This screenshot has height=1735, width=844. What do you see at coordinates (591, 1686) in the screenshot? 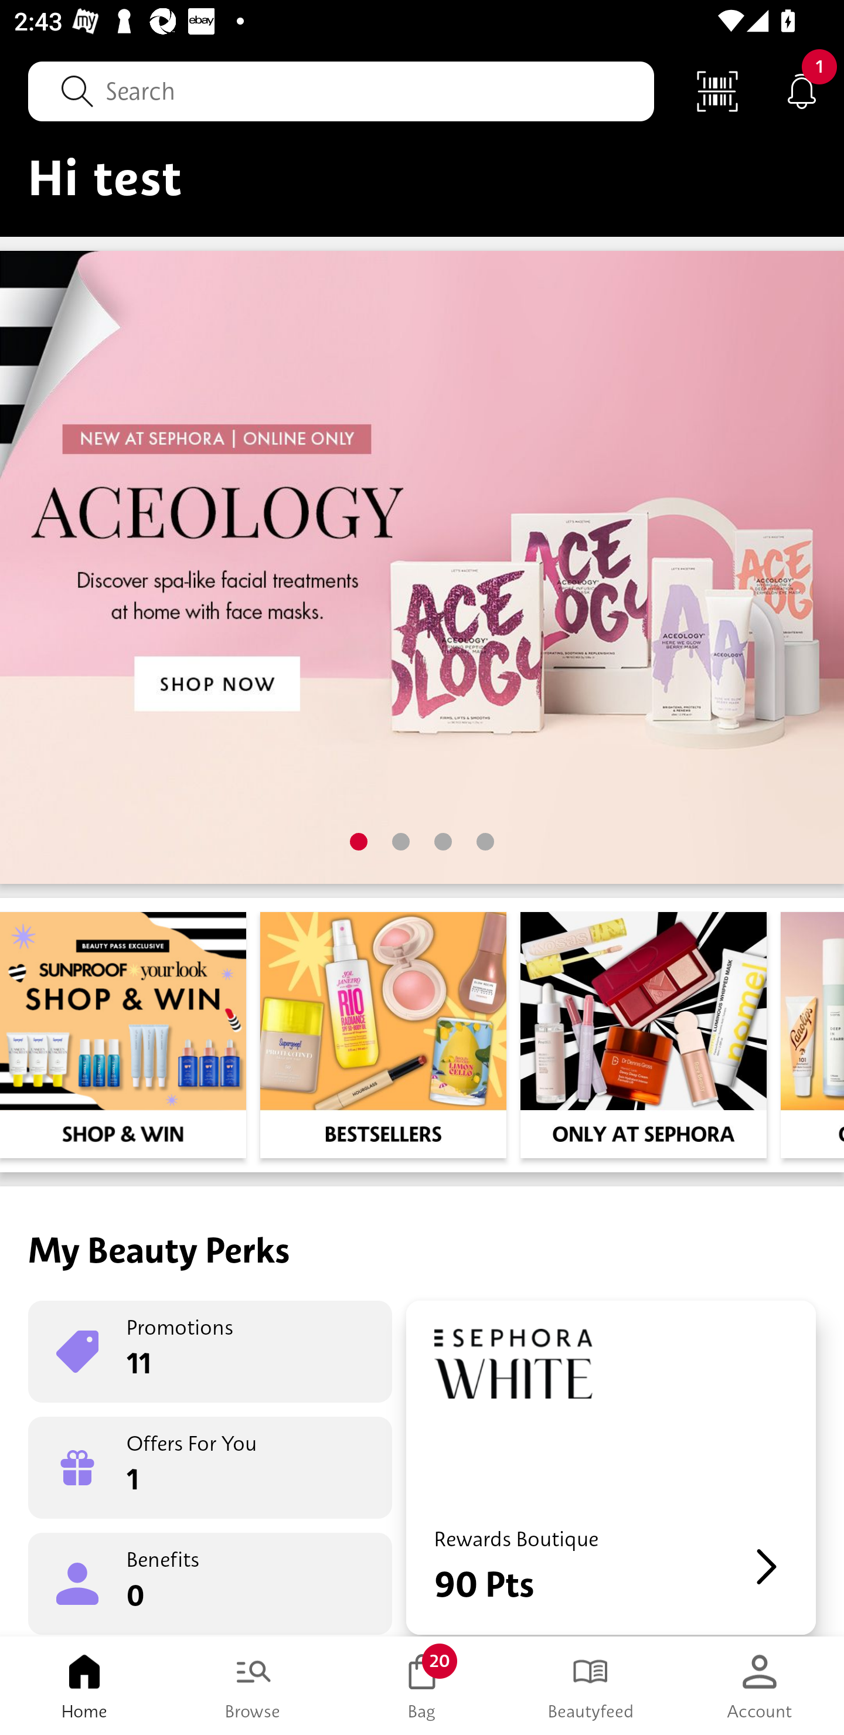
I see `Beautyfeed` at bounding box center [591, 1686].